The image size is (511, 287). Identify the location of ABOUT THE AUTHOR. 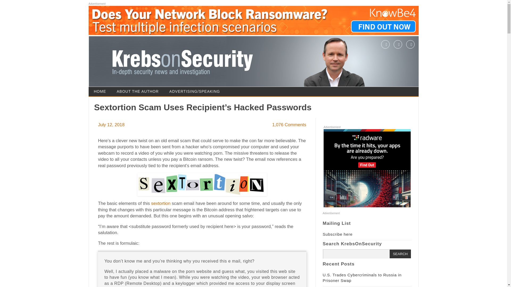
(138, 91).